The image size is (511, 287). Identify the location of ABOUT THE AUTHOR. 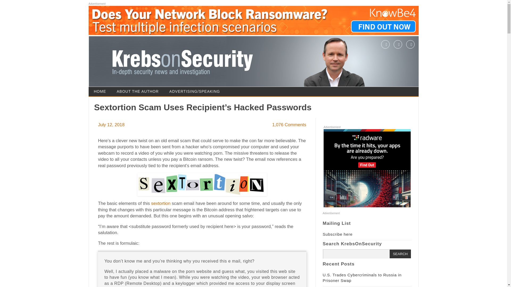
(138, 91).